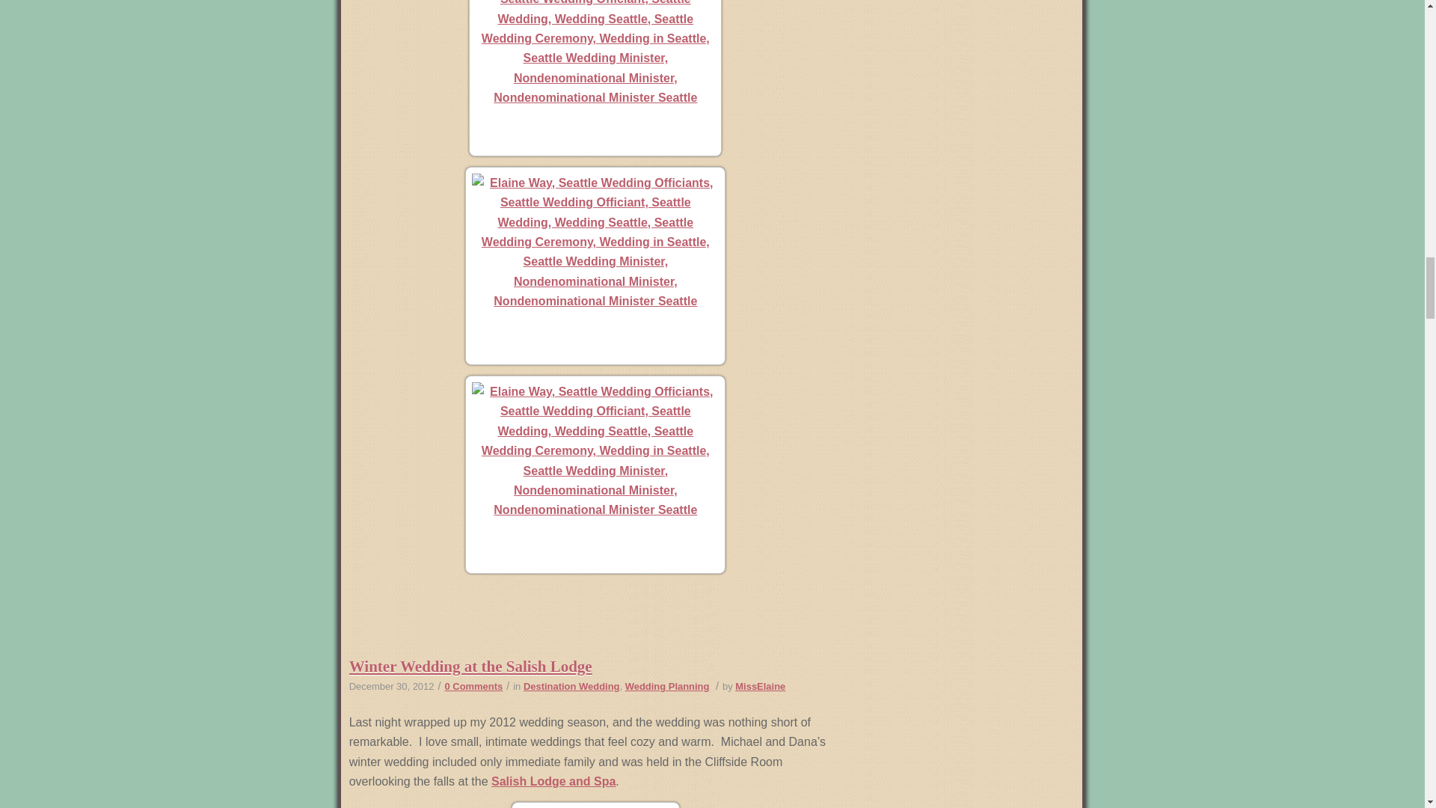 The height and width of the screenshot is (808, 1436). I want to click on Permanent Link: Winter Wedding at the Salish Lodge, so click(470, 666).